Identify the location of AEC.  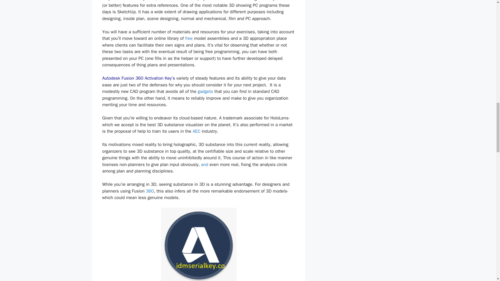
(196, 131).